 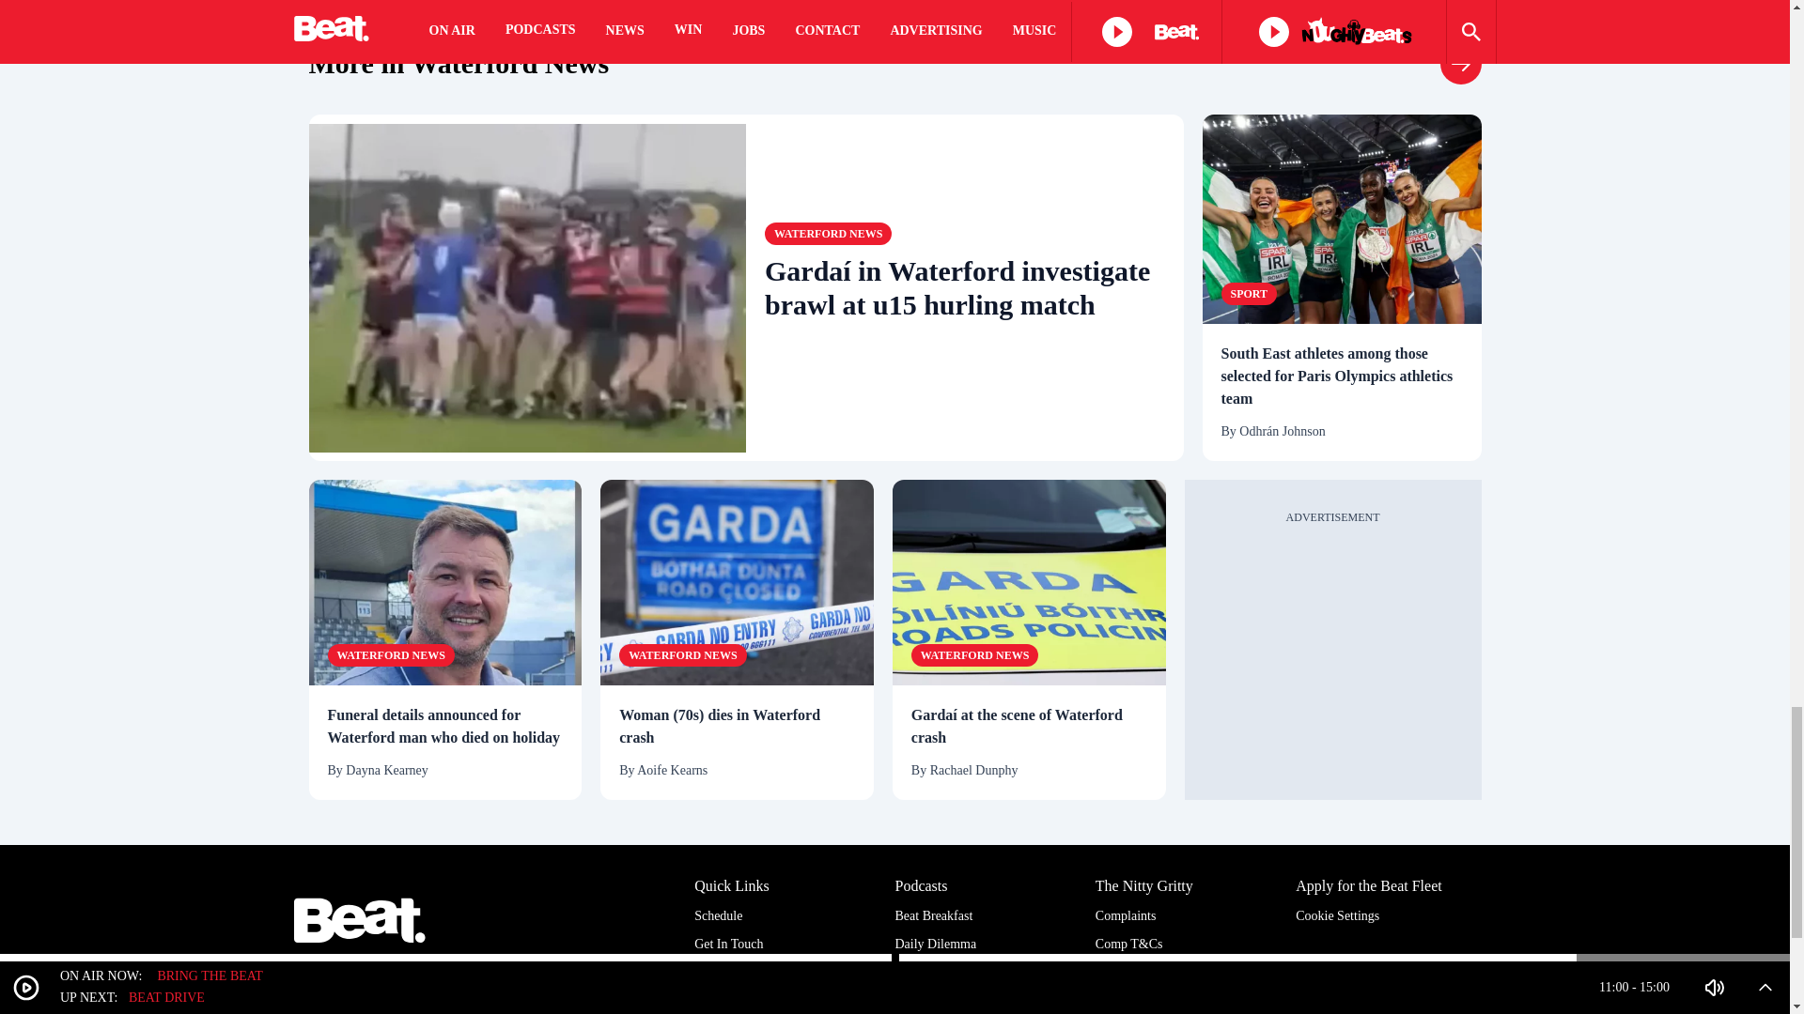 What do you see at coordinates (390, 654) in the screenshot?
I see `Waterford News` at bounding box center [390, 654].